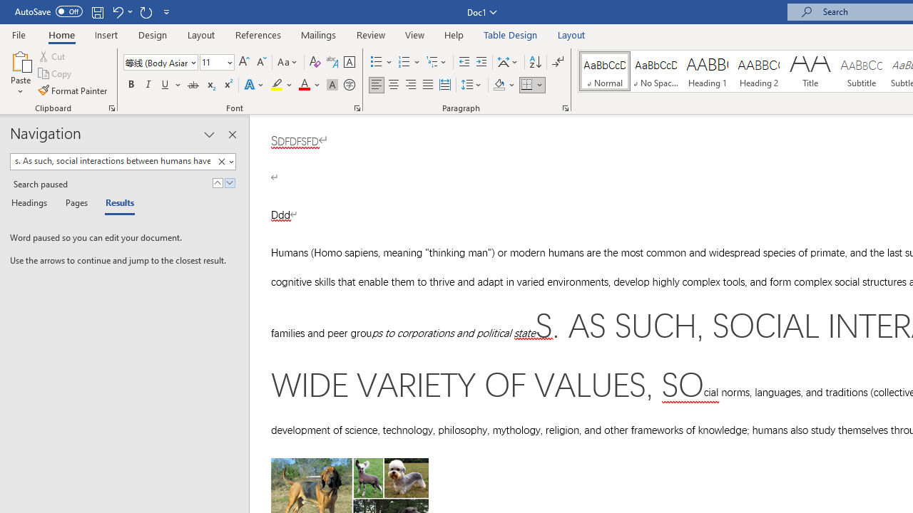 The image size is (913, 513). I want to click on Clear, so click(224, 162).